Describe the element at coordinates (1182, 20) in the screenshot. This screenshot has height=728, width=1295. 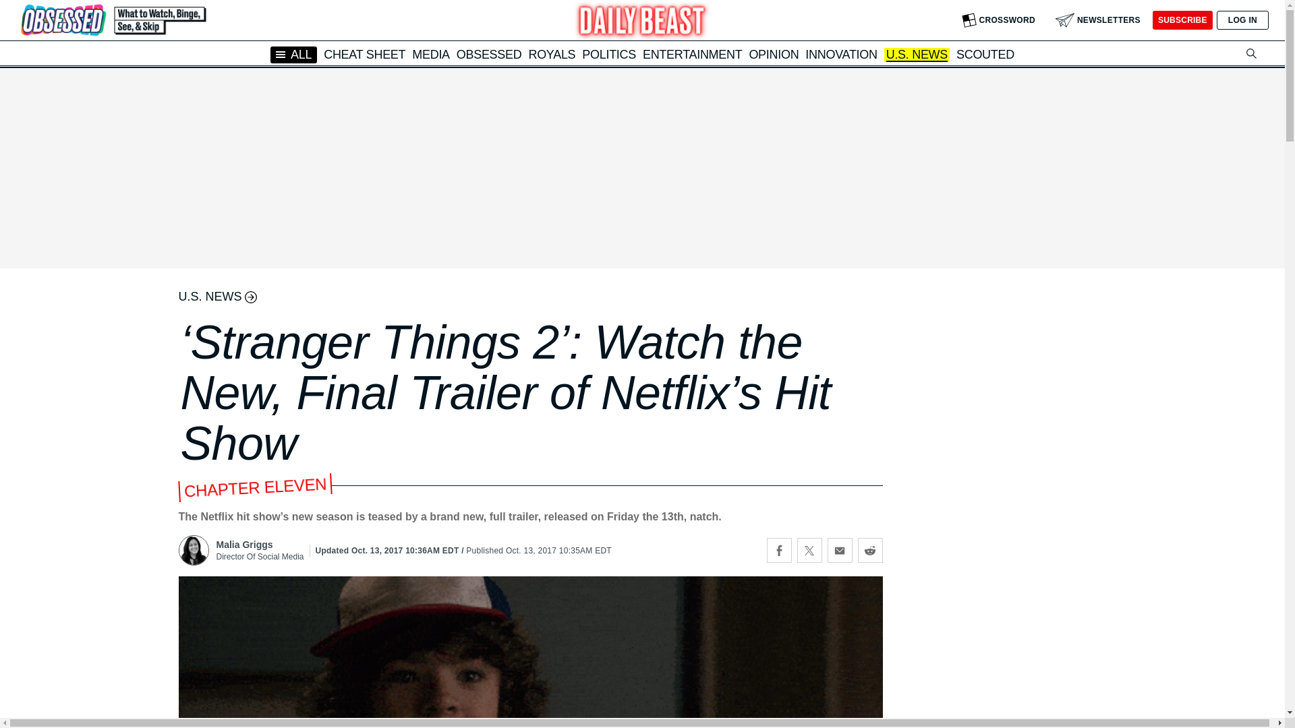
I see `SUBSCRIBE` at that location.